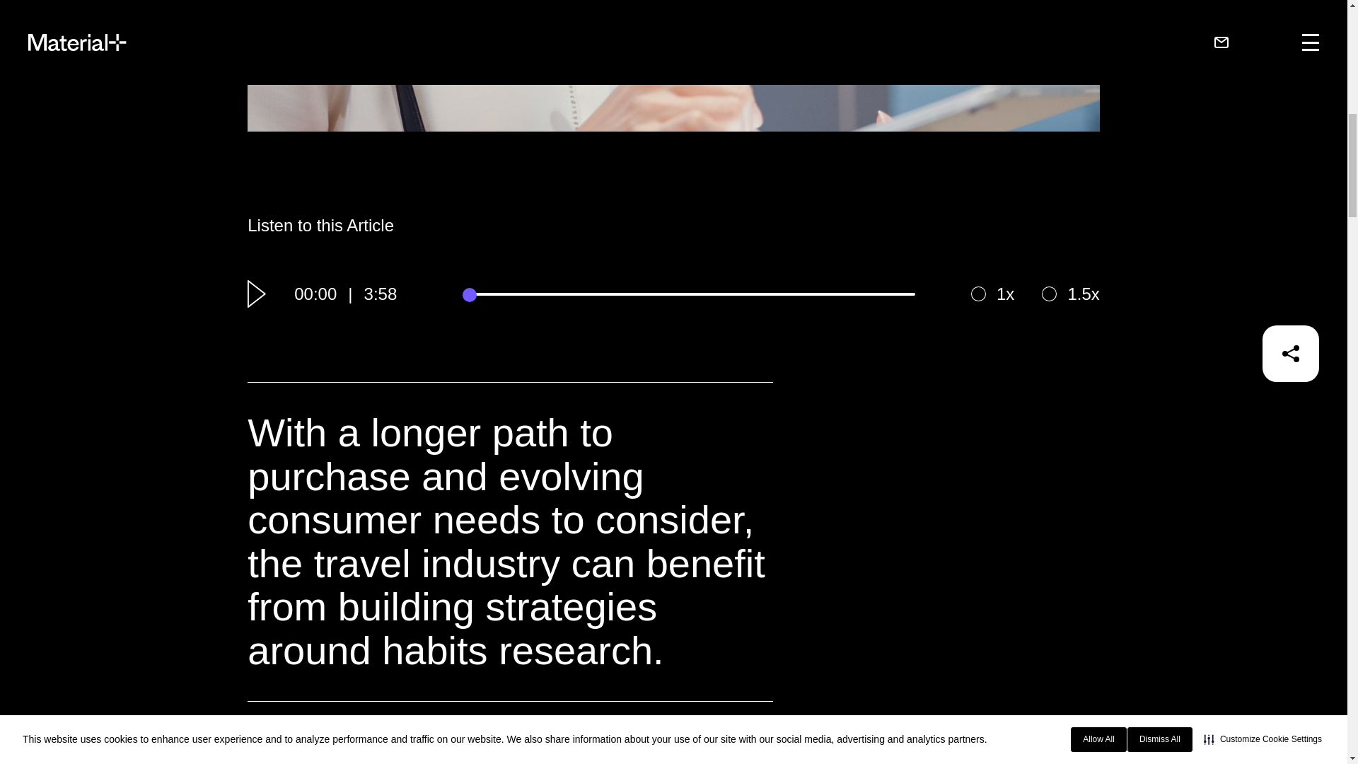 This screenshot has width=1358, height=764. What do you see at coordinates (1050, 294) in the screenshot?
I see `2` at bounding box center [1050, 294].